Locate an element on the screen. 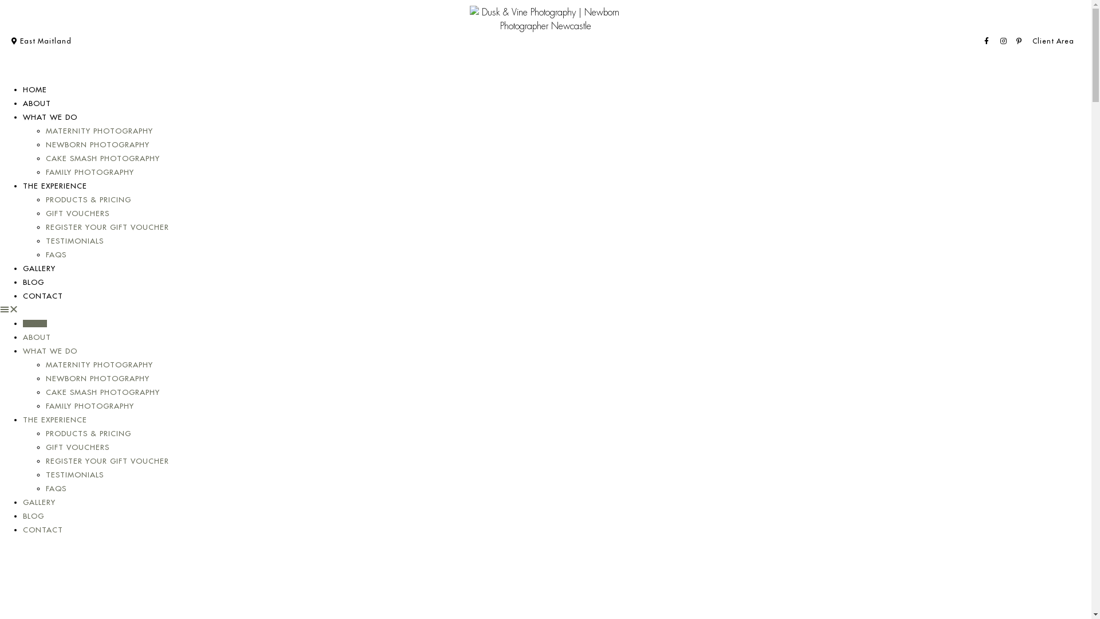 This screenshot has height=619, width=1100. GIFT VOUCHERS is located at coordinates (78, 447).